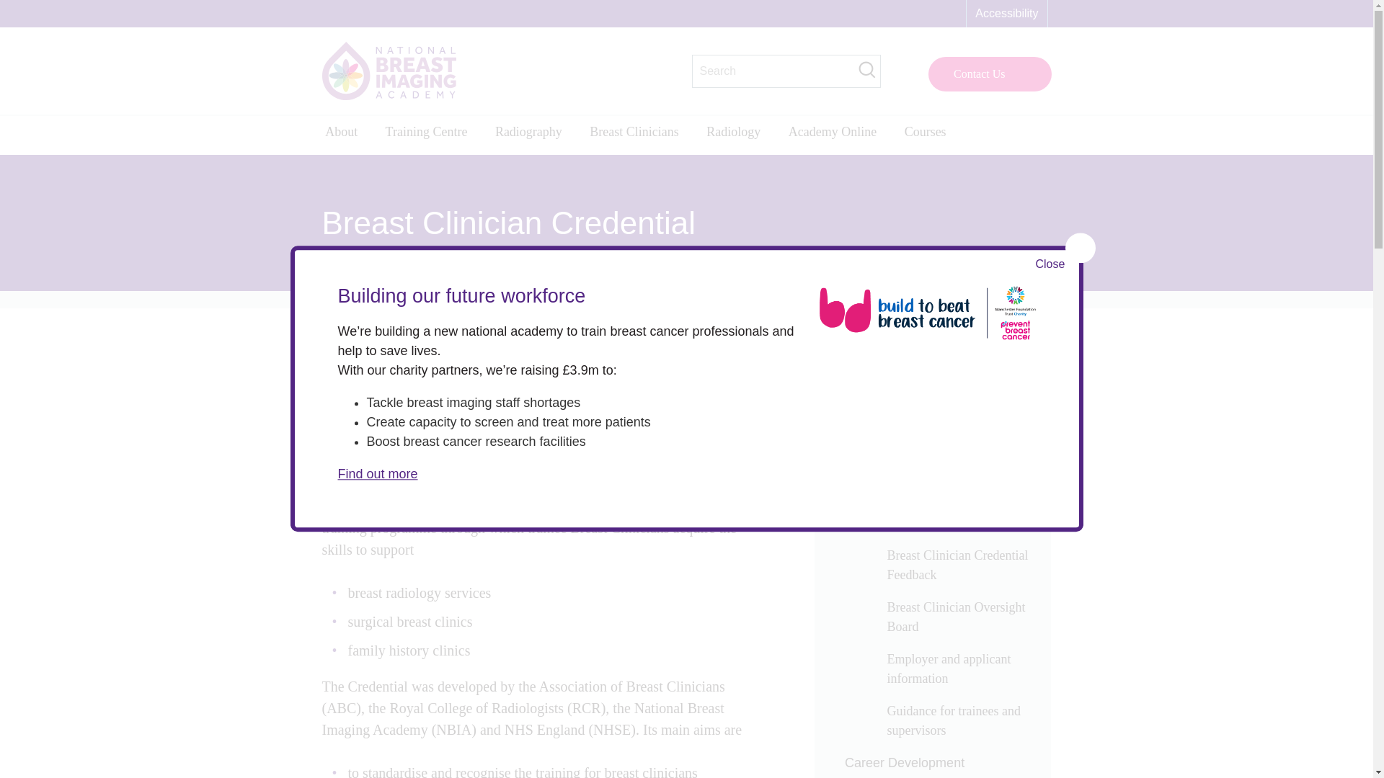 Image resolution: width=1384 pixels, height=778 pixels. What do you see at coordinates (531, 411) in the screenshot?
I see `Screenshot 2021-01-22 at 08.54.53` at bounding box center [531, 411].